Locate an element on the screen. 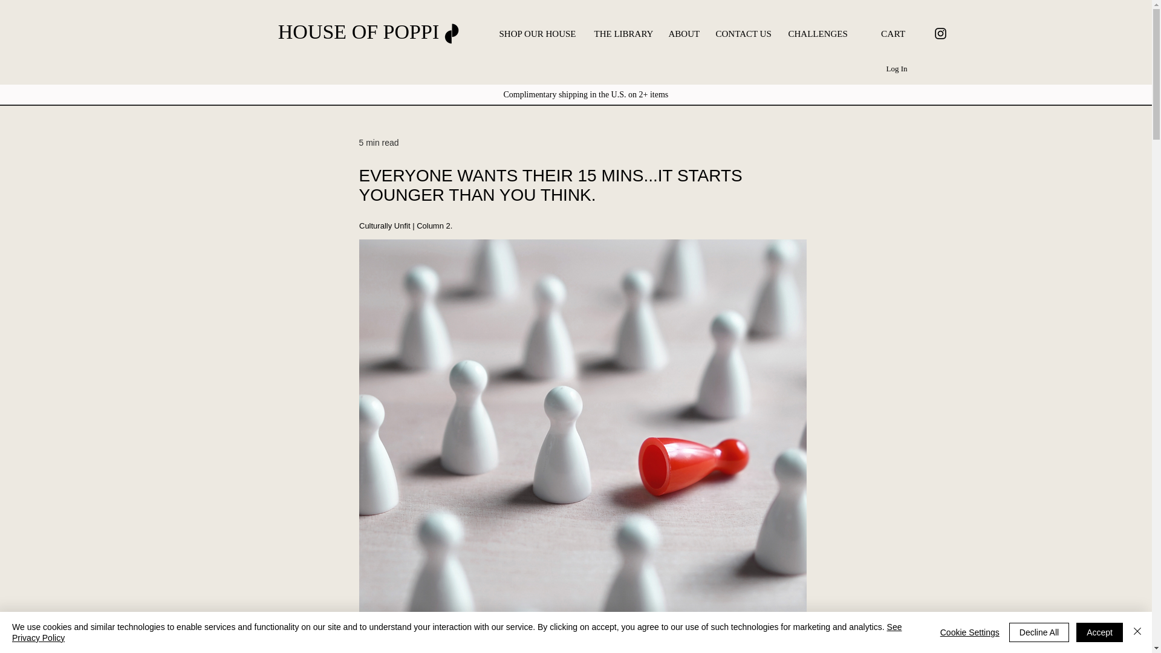 The width and height of the screenshot is (1161, 653). Skin Health is located at coordinates (541, 63).